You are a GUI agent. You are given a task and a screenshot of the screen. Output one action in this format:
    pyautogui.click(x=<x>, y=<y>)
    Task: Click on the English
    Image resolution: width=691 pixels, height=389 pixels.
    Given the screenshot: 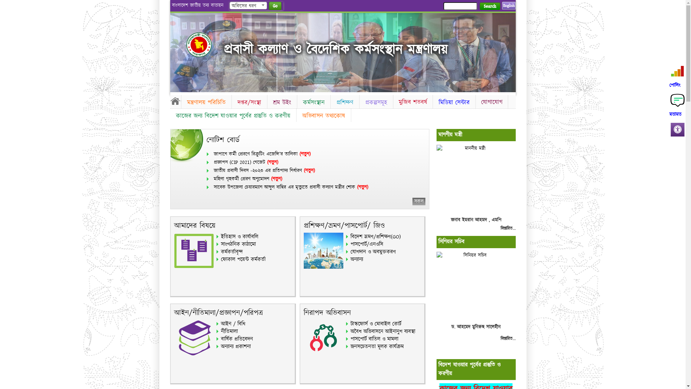 What is the action you would take?
    pyautogui.click(x=509, y=6)
    